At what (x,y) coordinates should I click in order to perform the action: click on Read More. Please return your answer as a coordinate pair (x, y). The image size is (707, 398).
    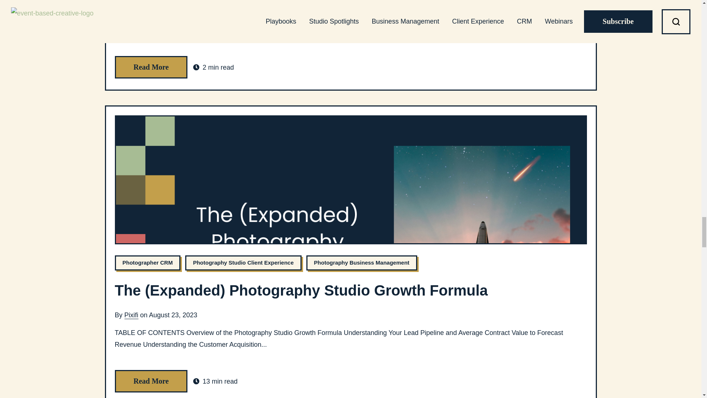
    Looking at the image, I should click on (151, 381).